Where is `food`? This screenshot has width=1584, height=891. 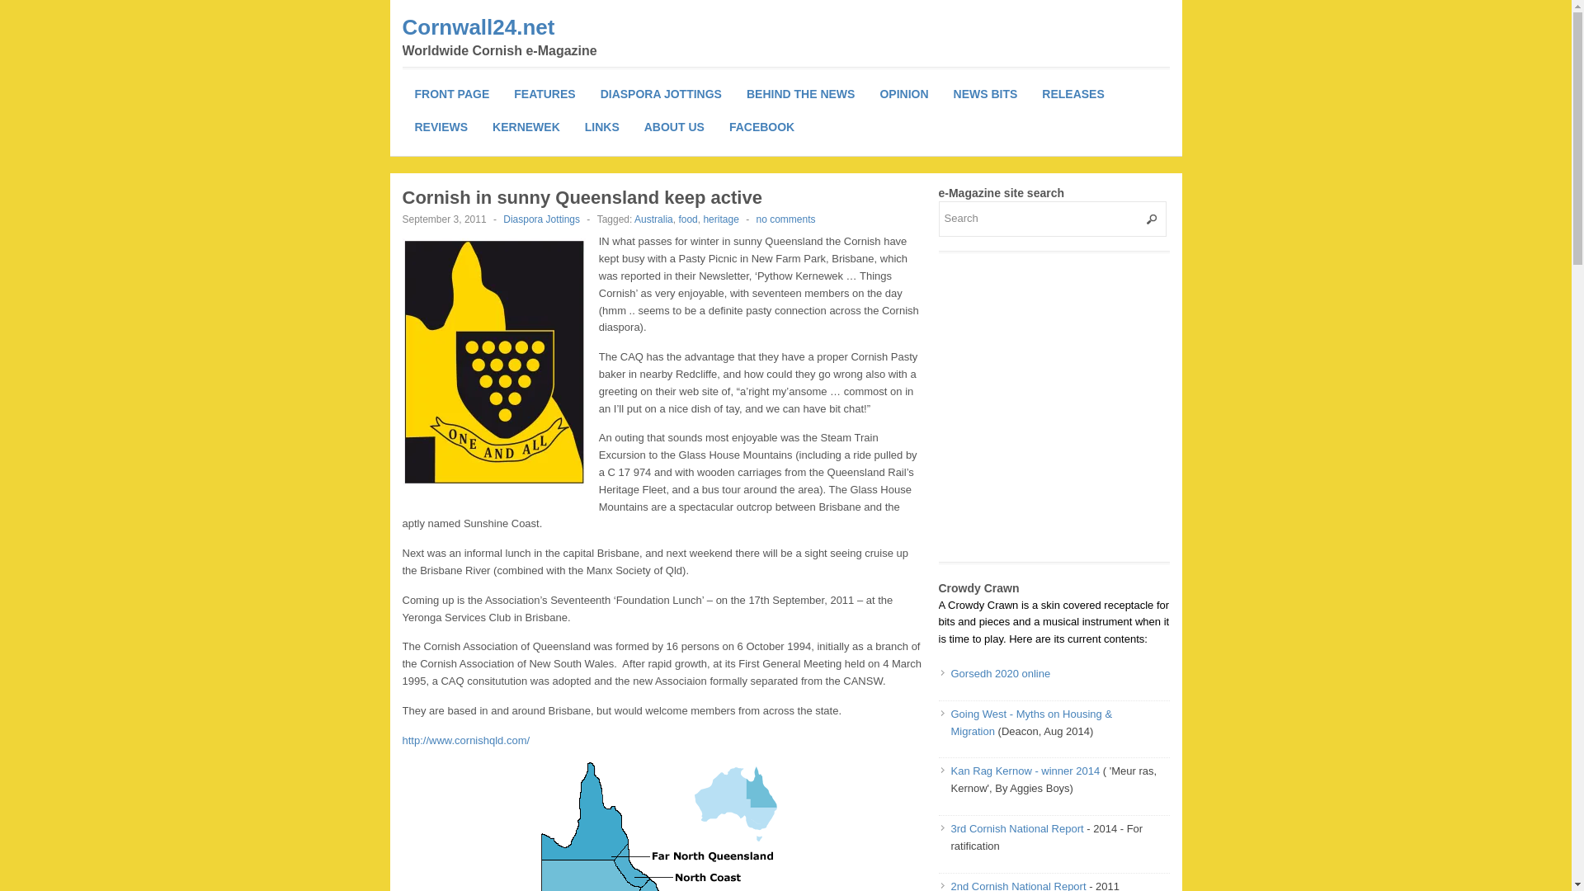 food is located at coordinates (686, 219).